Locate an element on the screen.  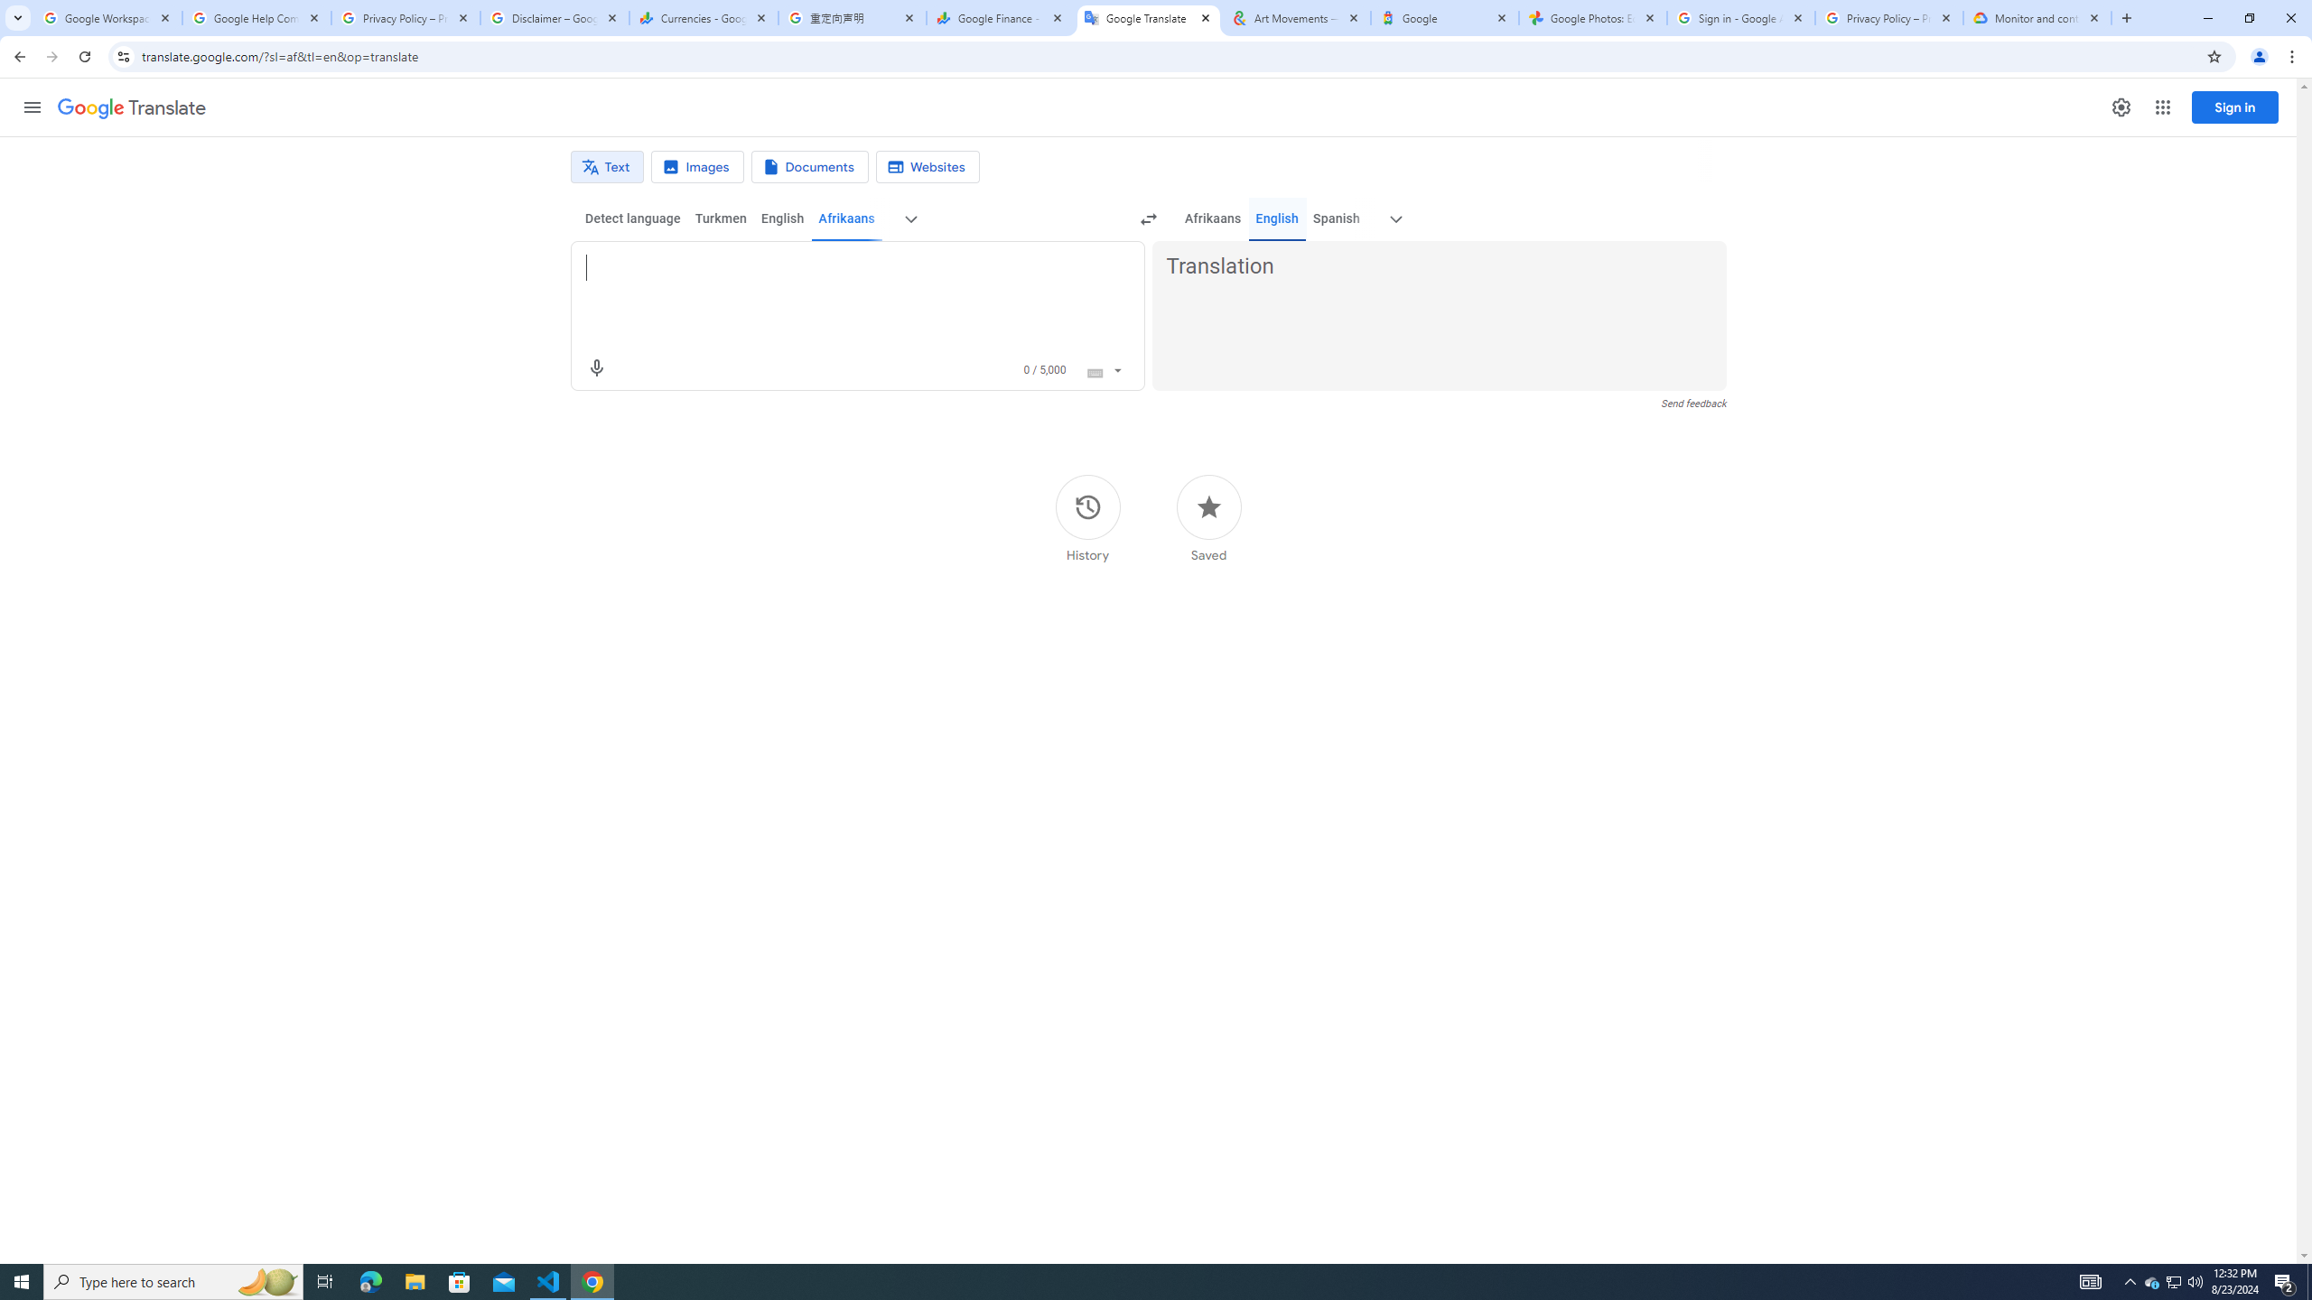
More source languages is located at coordinates (910, 219).